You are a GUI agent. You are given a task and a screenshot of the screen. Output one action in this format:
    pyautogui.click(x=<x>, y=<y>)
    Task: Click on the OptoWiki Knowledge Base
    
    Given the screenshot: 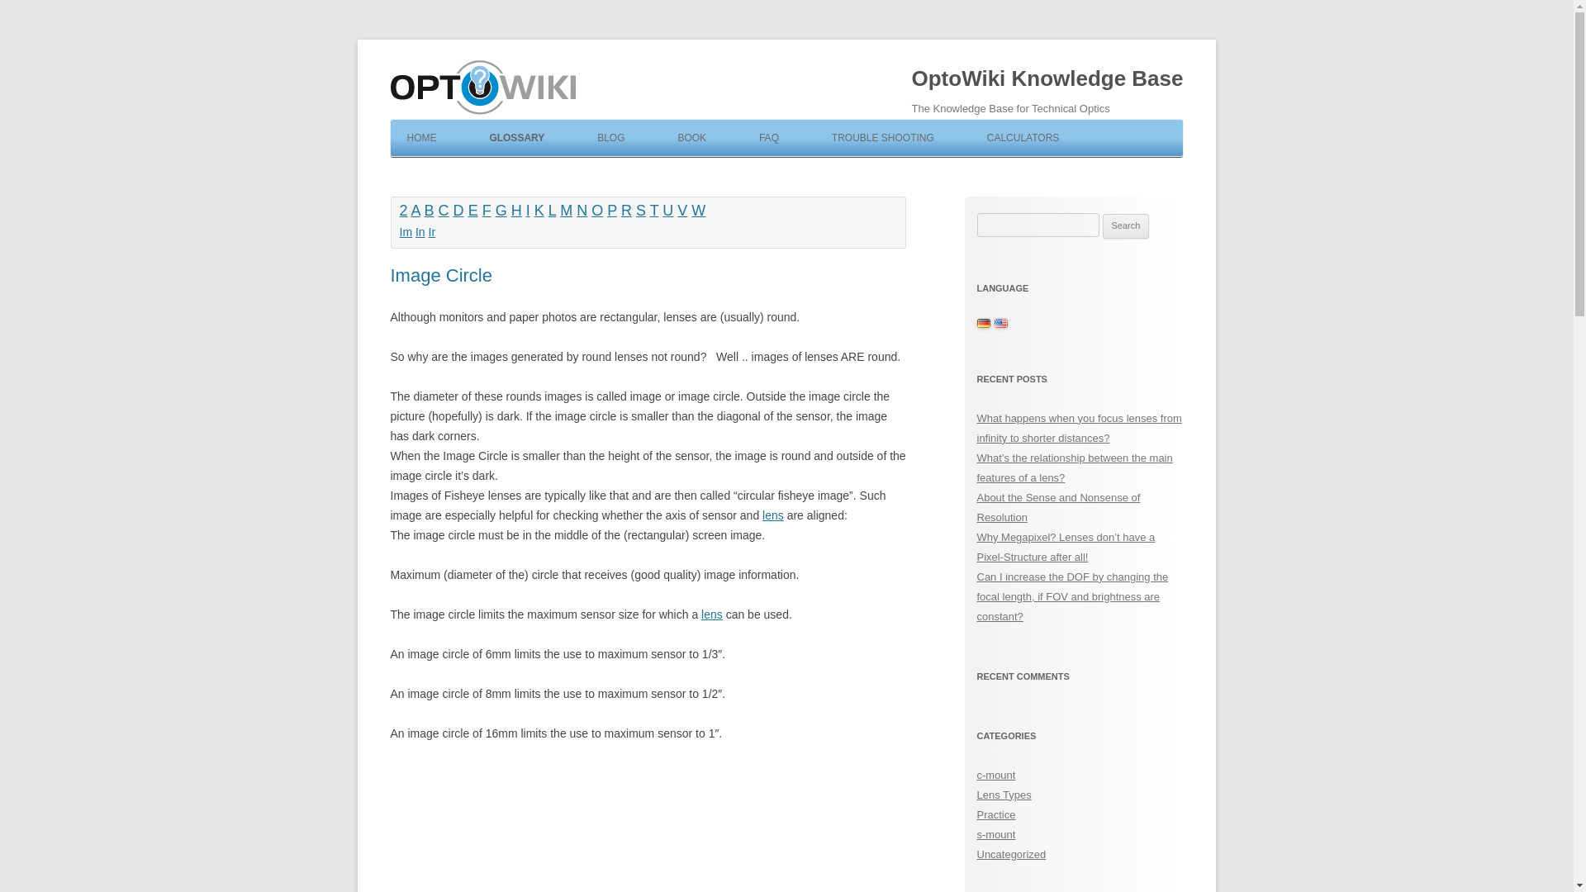 What is the action you would take?
    pyautogui.click(x=1047, y=79)
    